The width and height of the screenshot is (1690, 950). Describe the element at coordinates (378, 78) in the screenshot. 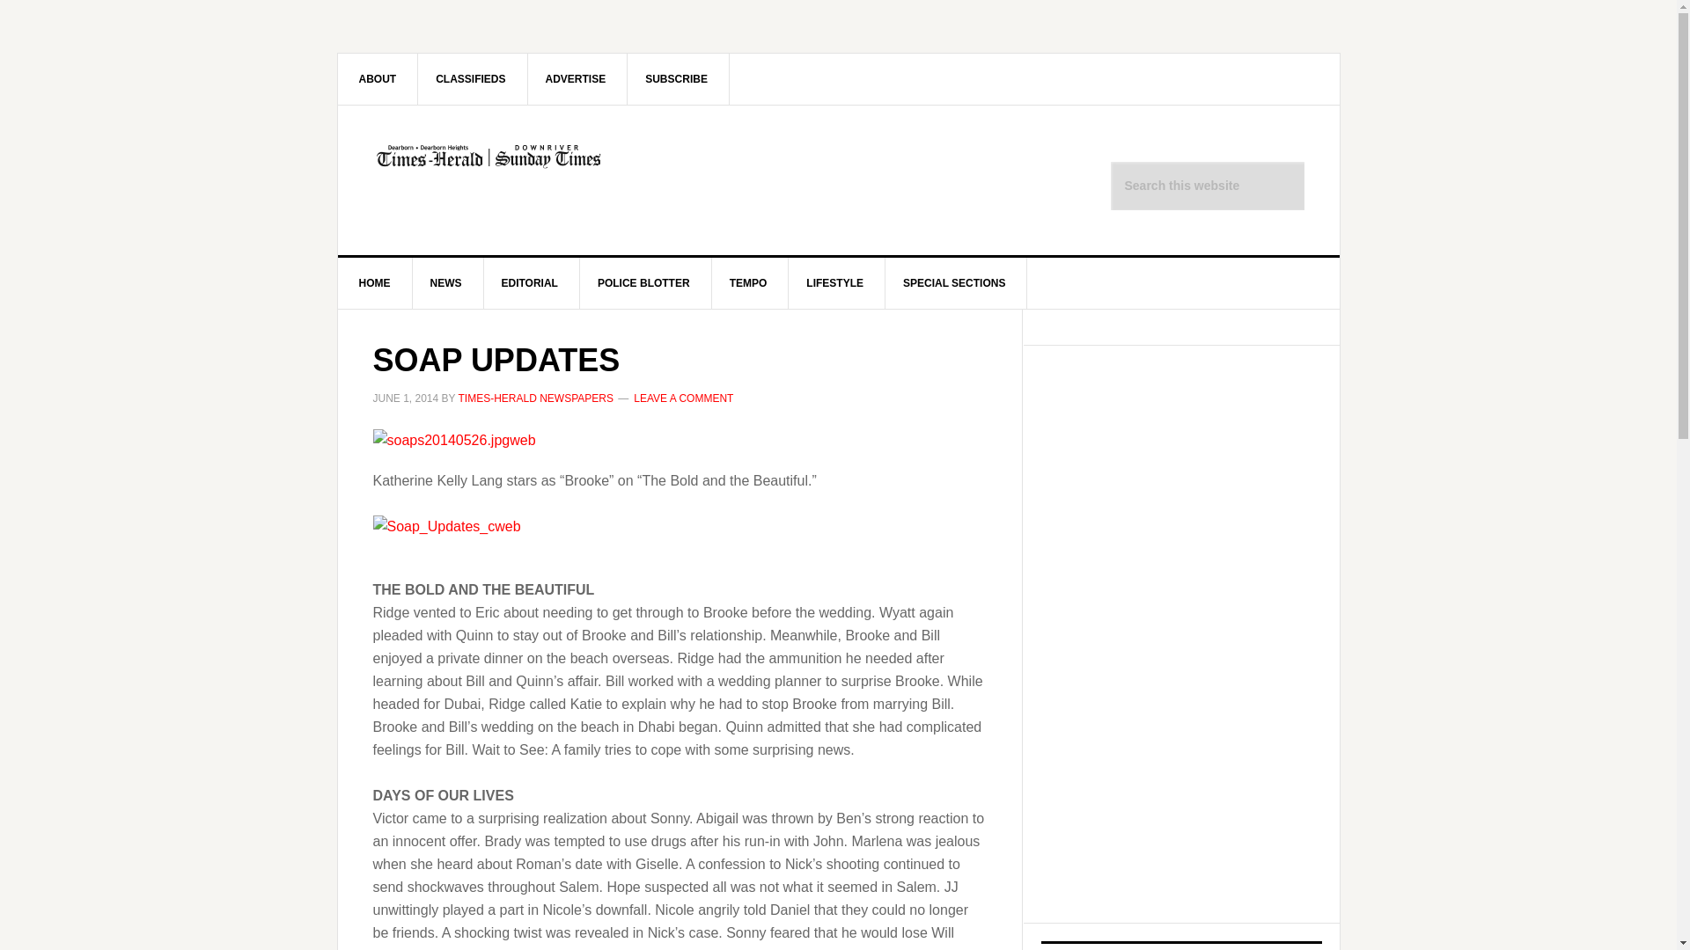

I see `ABOUT` at that location.